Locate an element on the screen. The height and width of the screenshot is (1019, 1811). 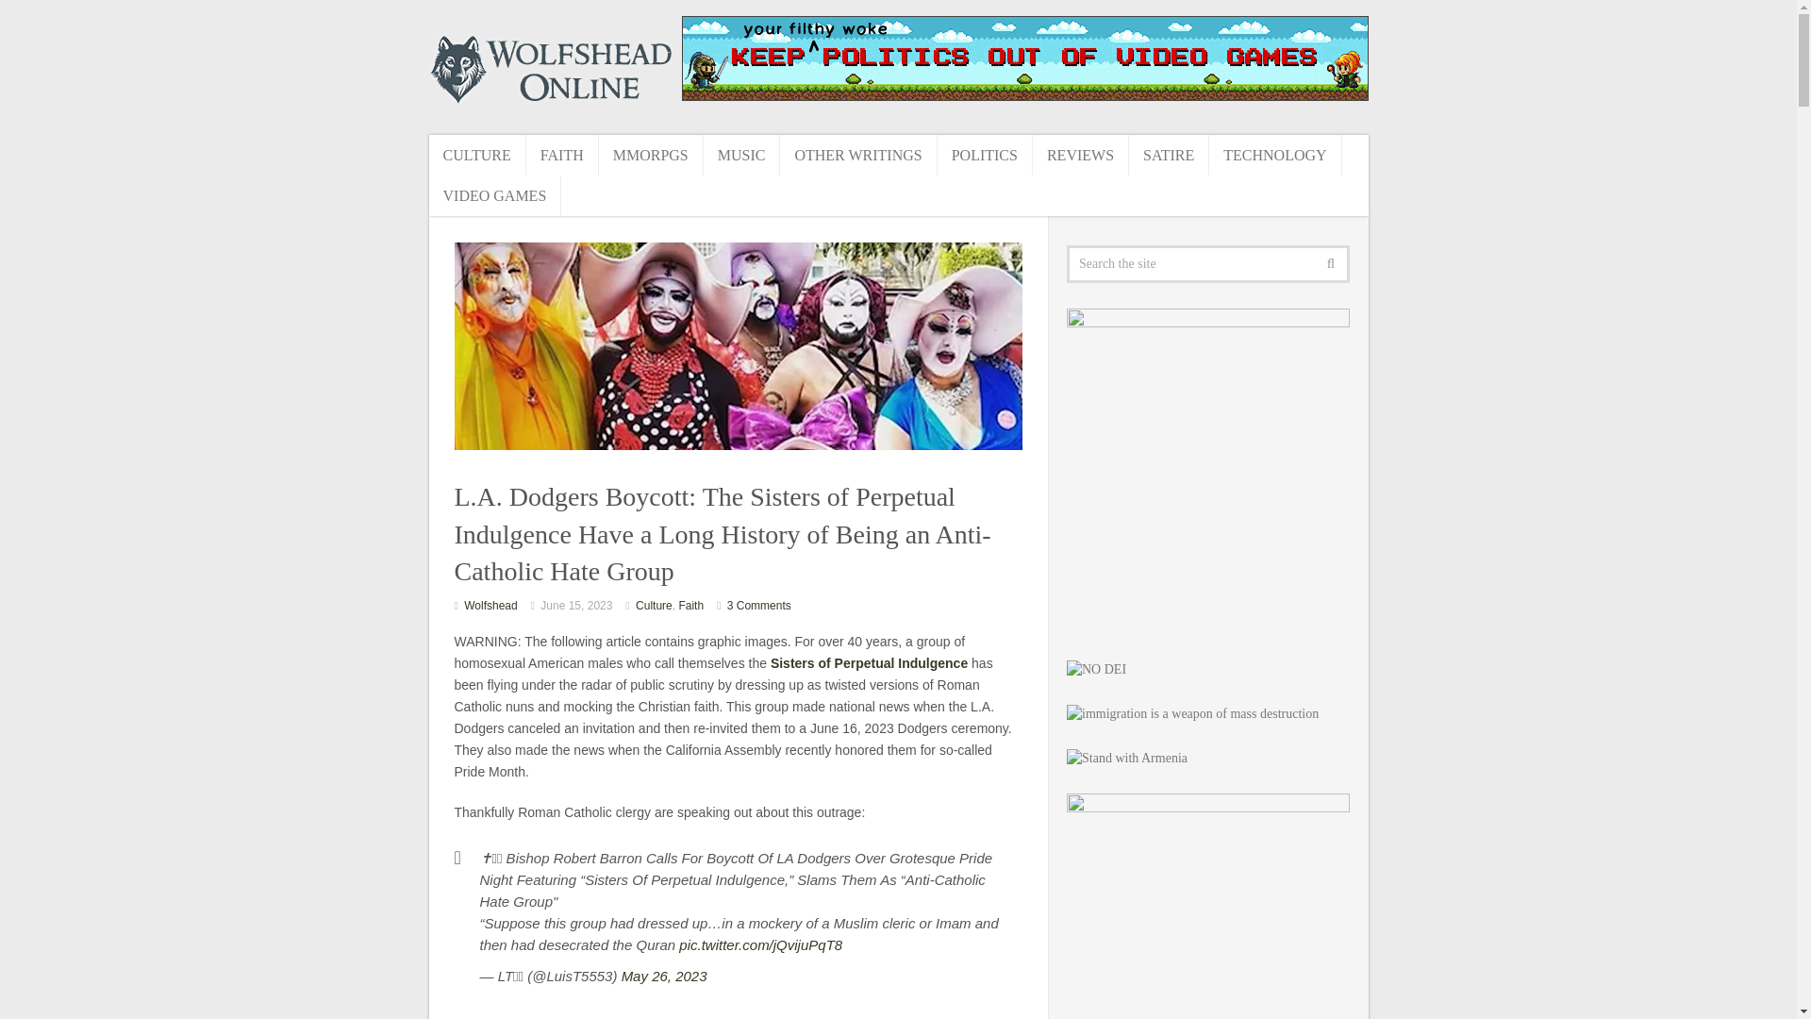
TECHNOLOGY is located at coordinates (1275, 155).